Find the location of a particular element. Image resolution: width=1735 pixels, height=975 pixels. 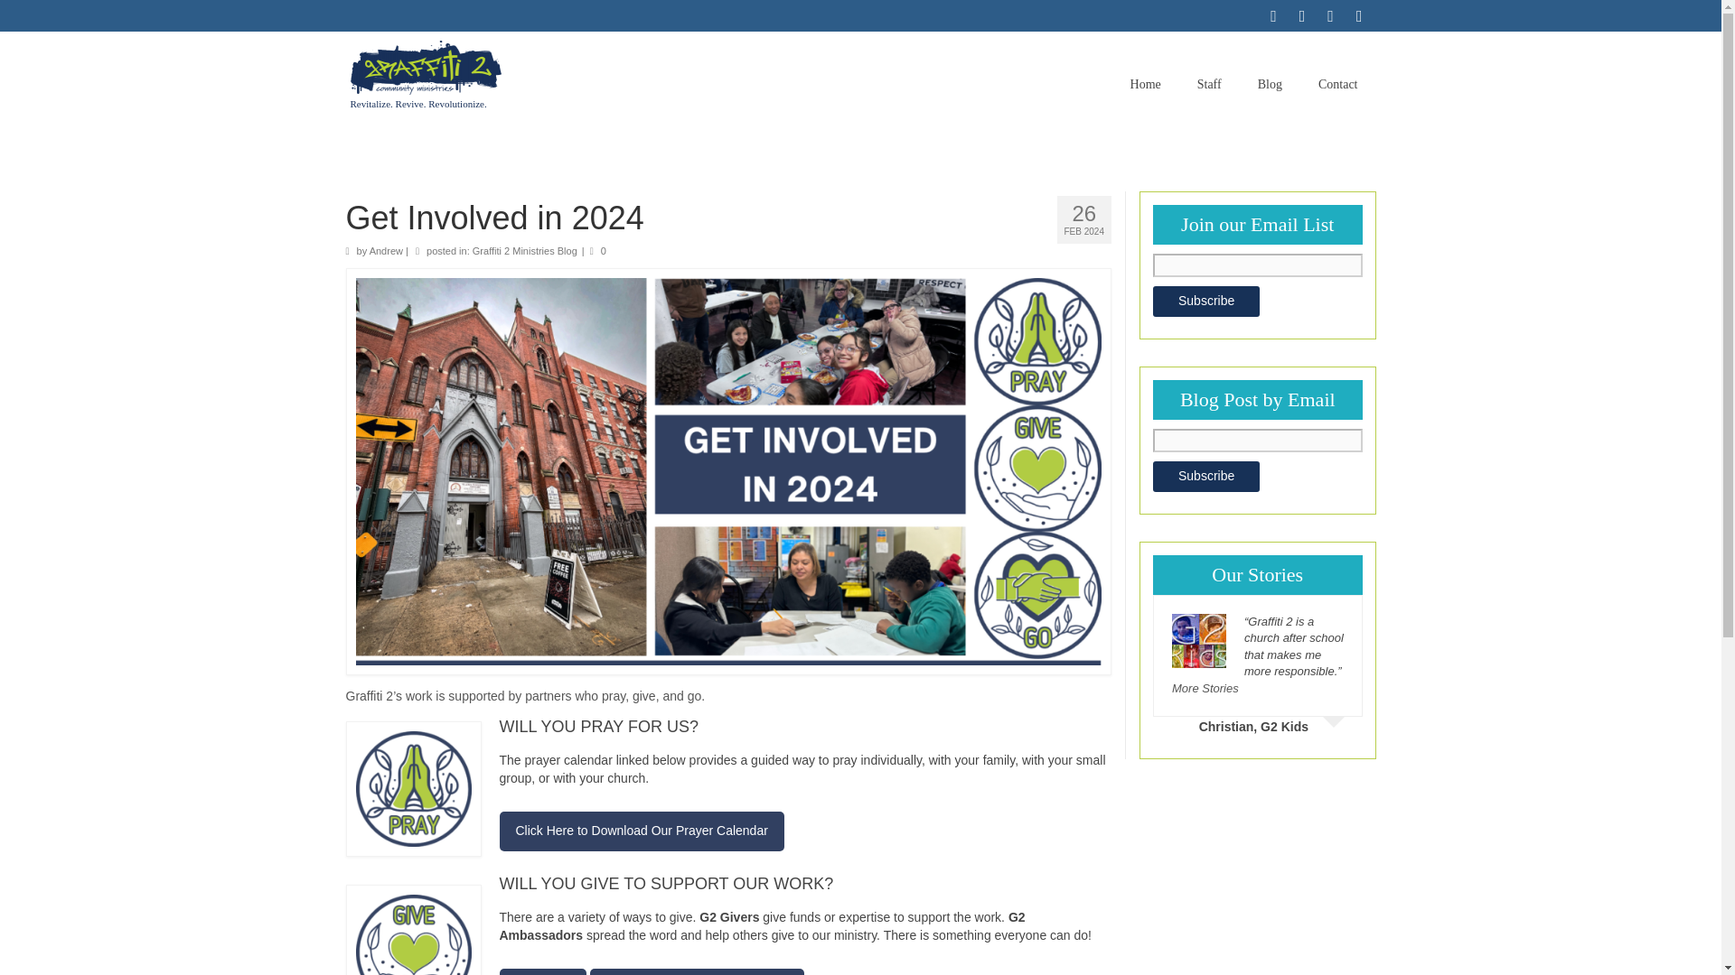

Give Now is located at coordinates (542, 971).